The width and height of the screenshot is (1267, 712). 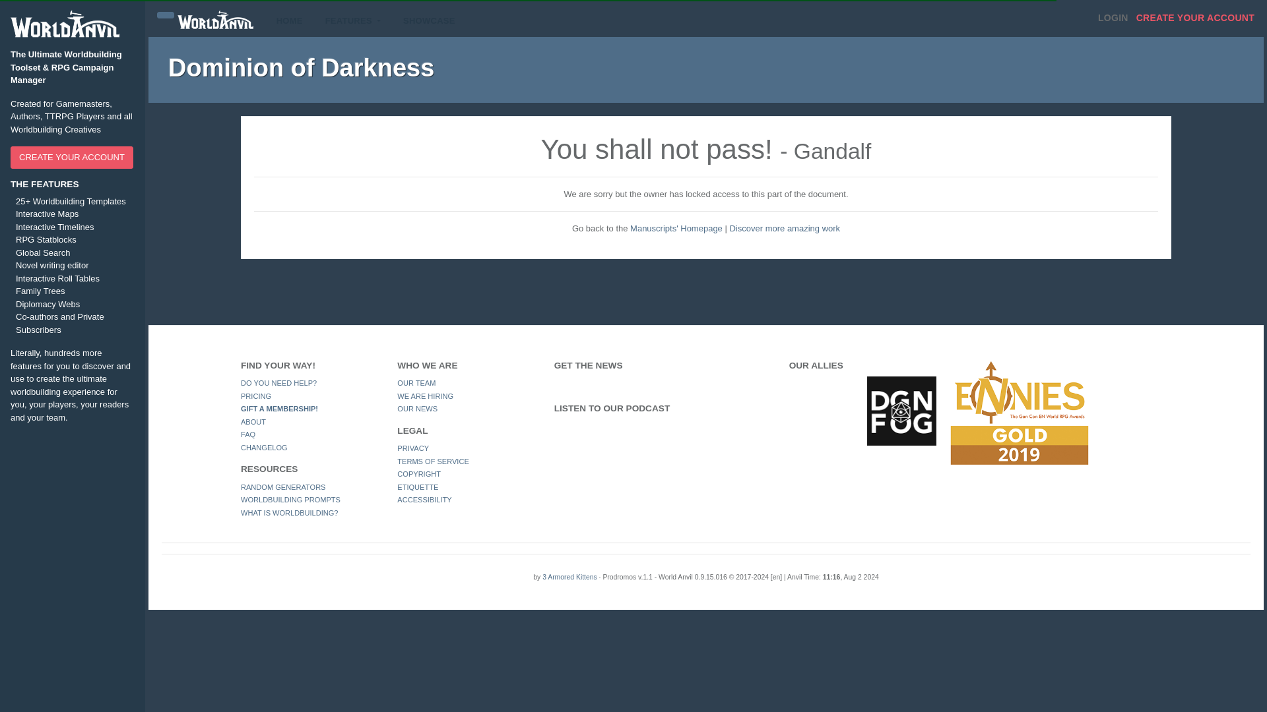 What do you see at coordinates (248, 434) in the screenshot?
I see `FAQ` at bounding box center [248, 434].